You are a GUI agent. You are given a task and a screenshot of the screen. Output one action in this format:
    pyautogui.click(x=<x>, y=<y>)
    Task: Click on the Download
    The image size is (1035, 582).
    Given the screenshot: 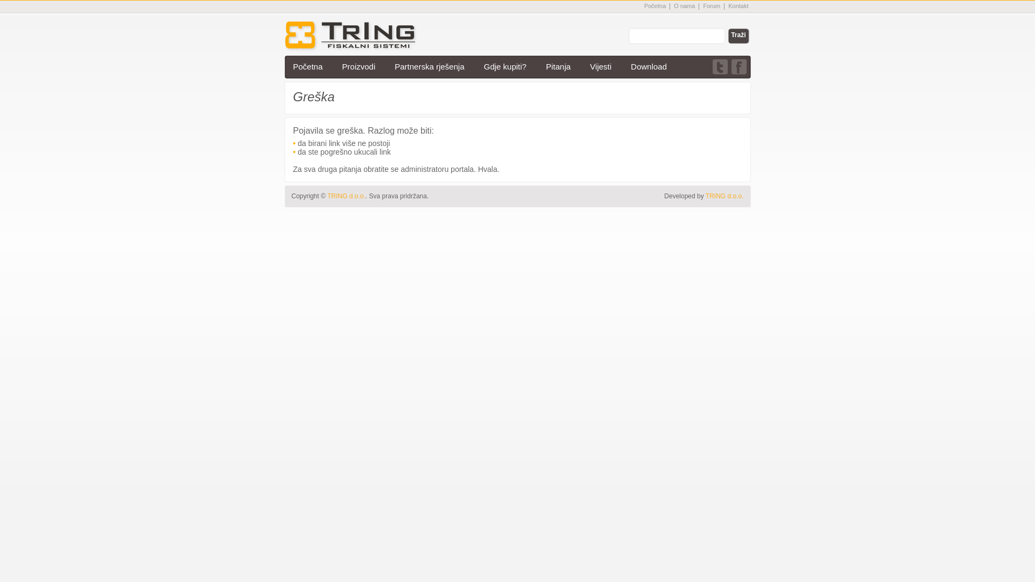 What is the action you would take?
    pyautogui.click(x=649, y=67)
    